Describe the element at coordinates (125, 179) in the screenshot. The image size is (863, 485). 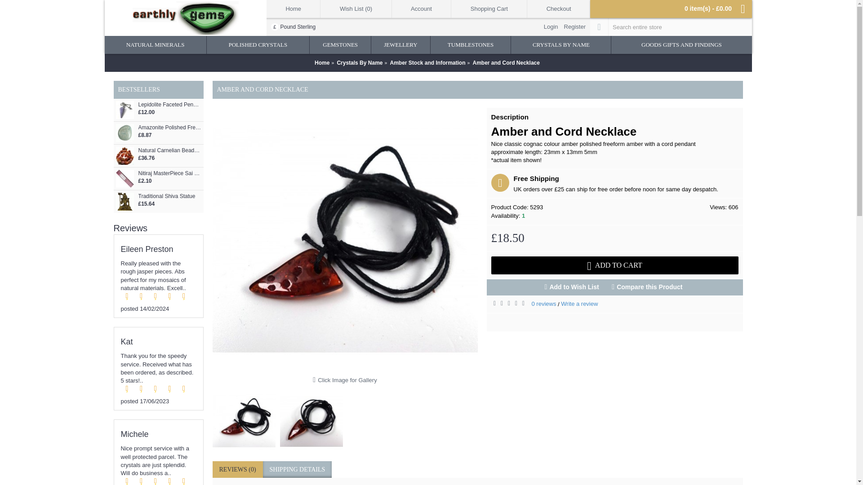
I see `Nitiraj MasterPiece Sai Incense` at that location.